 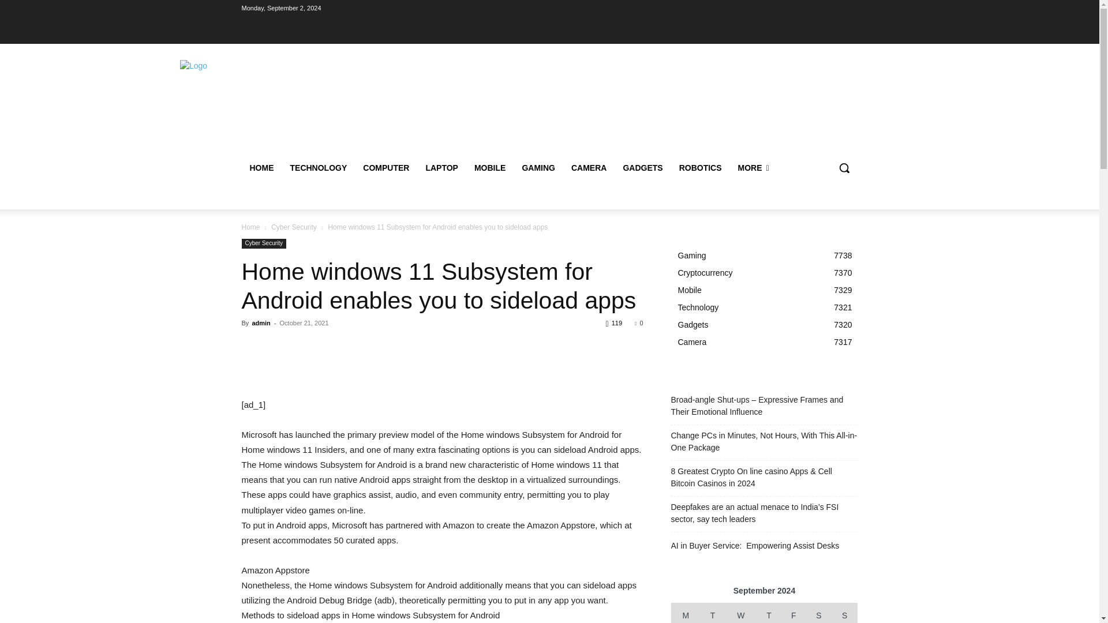 What do you see at coordinates (294, 227) in the screenshot?
I see `View all posts in Cyber Security` at bounding box center [294, 227].